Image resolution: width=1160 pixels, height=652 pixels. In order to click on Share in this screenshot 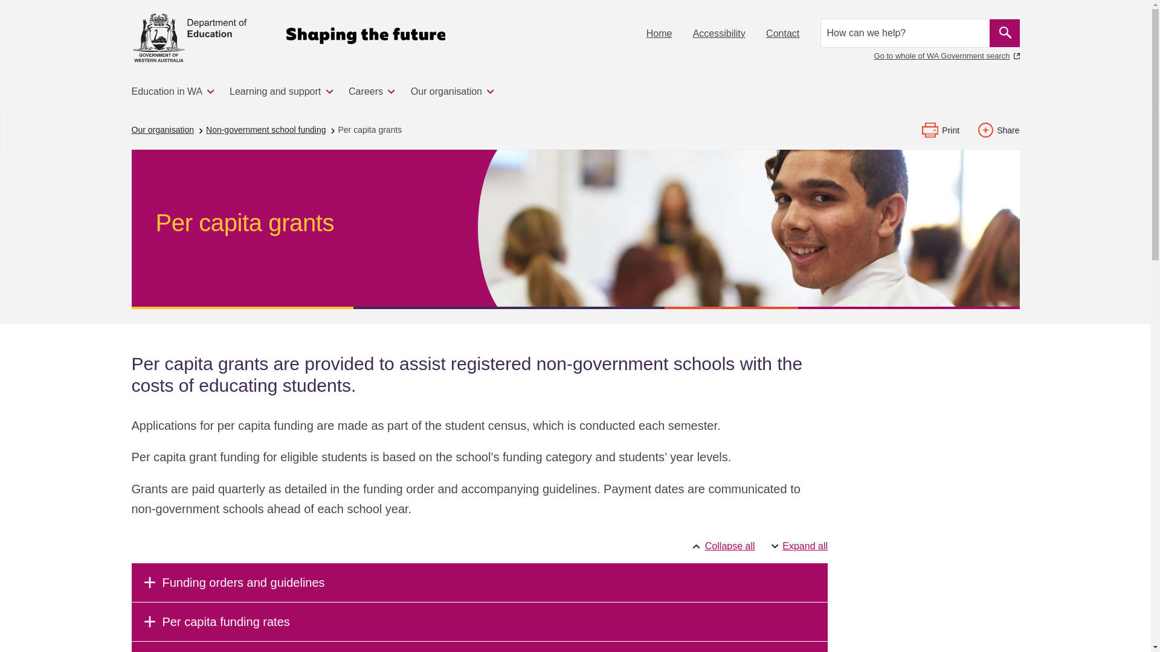, I will do `click(985, 130)`.